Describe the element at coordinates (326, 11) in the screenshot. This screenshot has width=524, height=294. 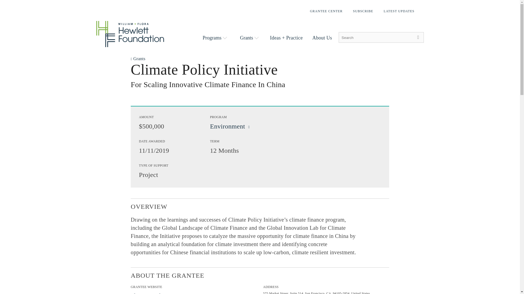
I see `GRANTEE CENTER` at that location.